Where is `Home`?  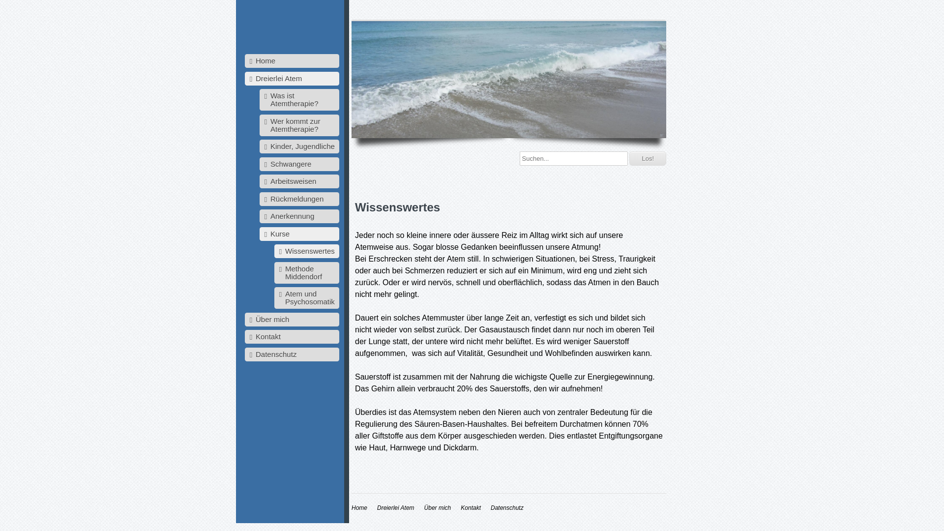
Home is located at coordinates (292, 61).